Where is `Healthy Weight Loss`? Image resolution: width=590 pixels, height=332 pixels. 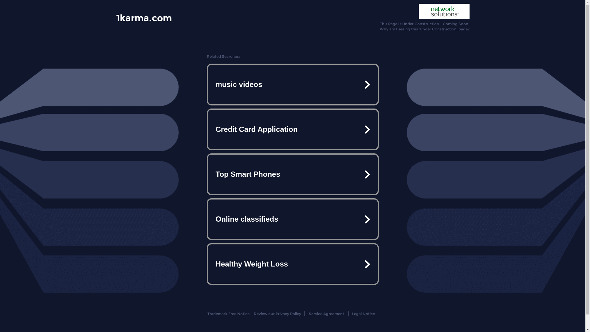
Healthy Weight Loss is located at coordinates (293, 264).